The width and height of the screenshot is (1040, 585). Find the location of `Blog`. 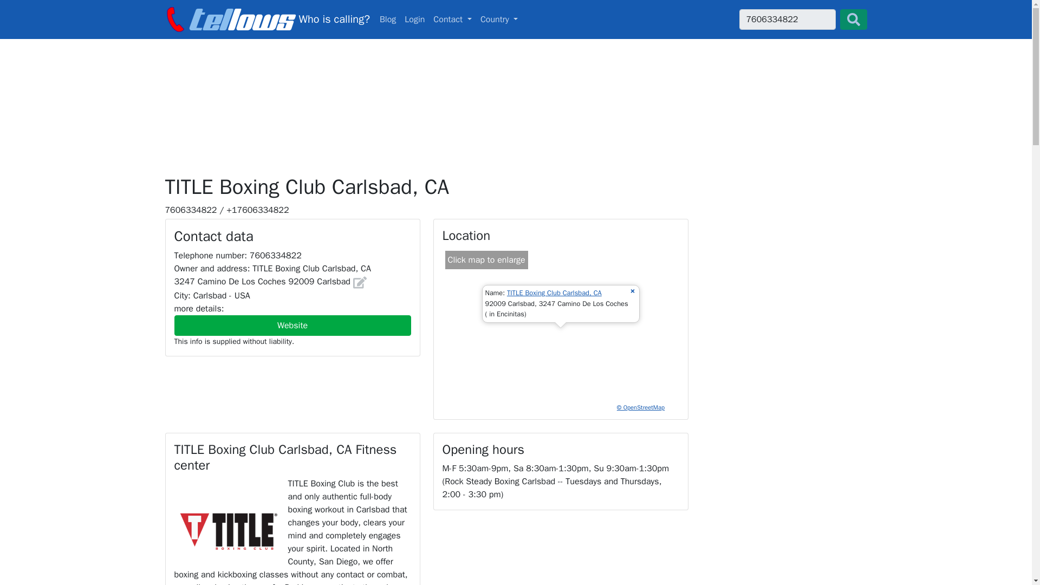

Blog is located at coordinates (414, 19).